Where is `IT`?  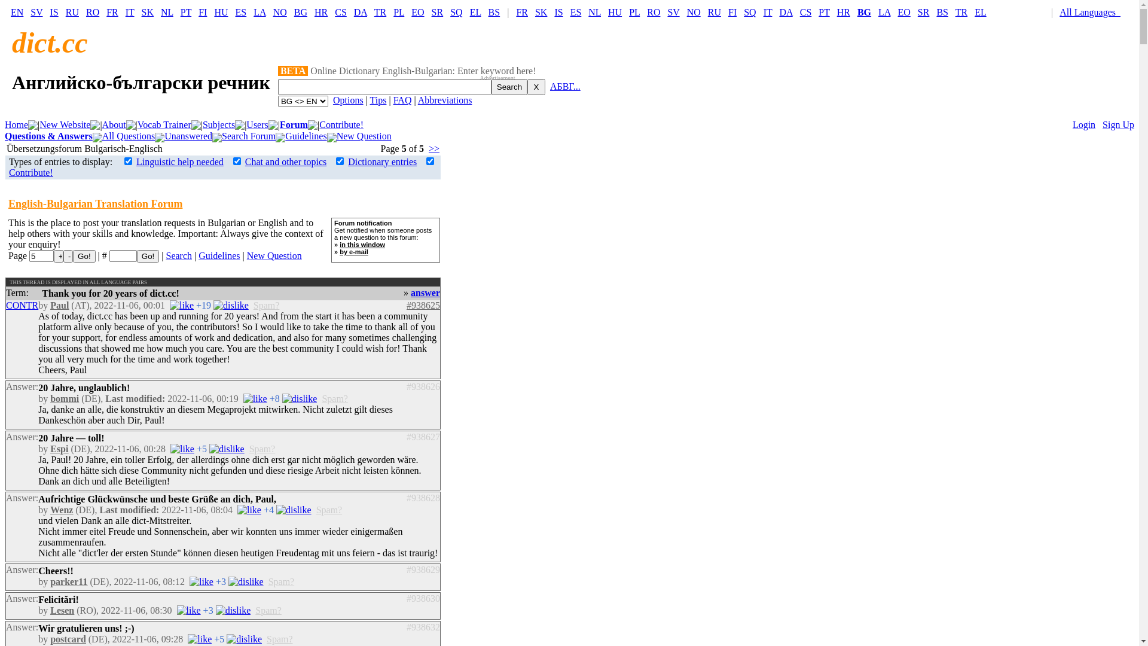 IT is located at coordinates (130, 12).